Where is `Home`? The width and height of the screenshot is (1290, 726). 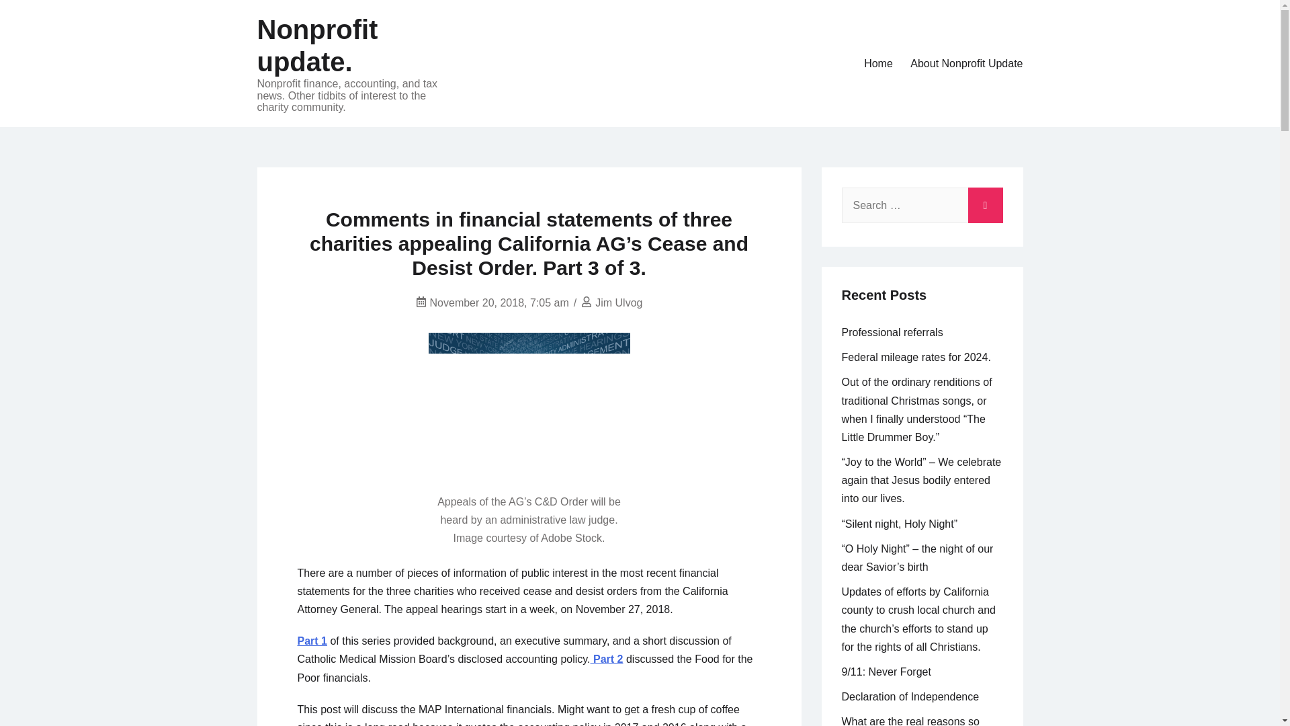
Home is located at coordinates (878, 63).